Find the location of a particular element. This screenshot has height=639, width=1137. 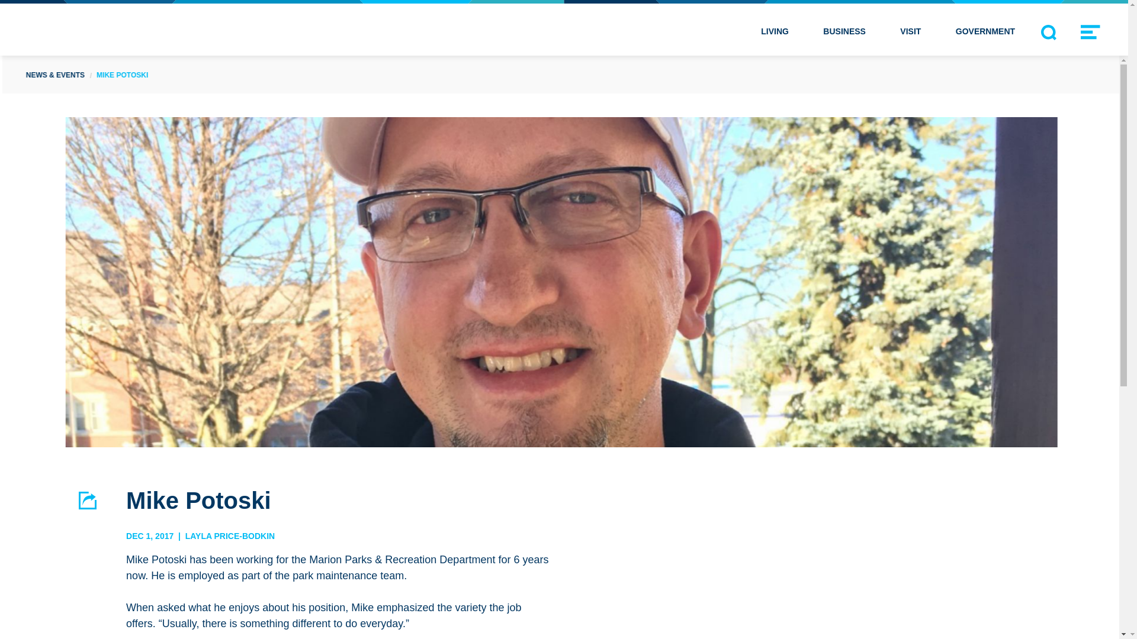

City of Marion is located at coordinates (126, 30).